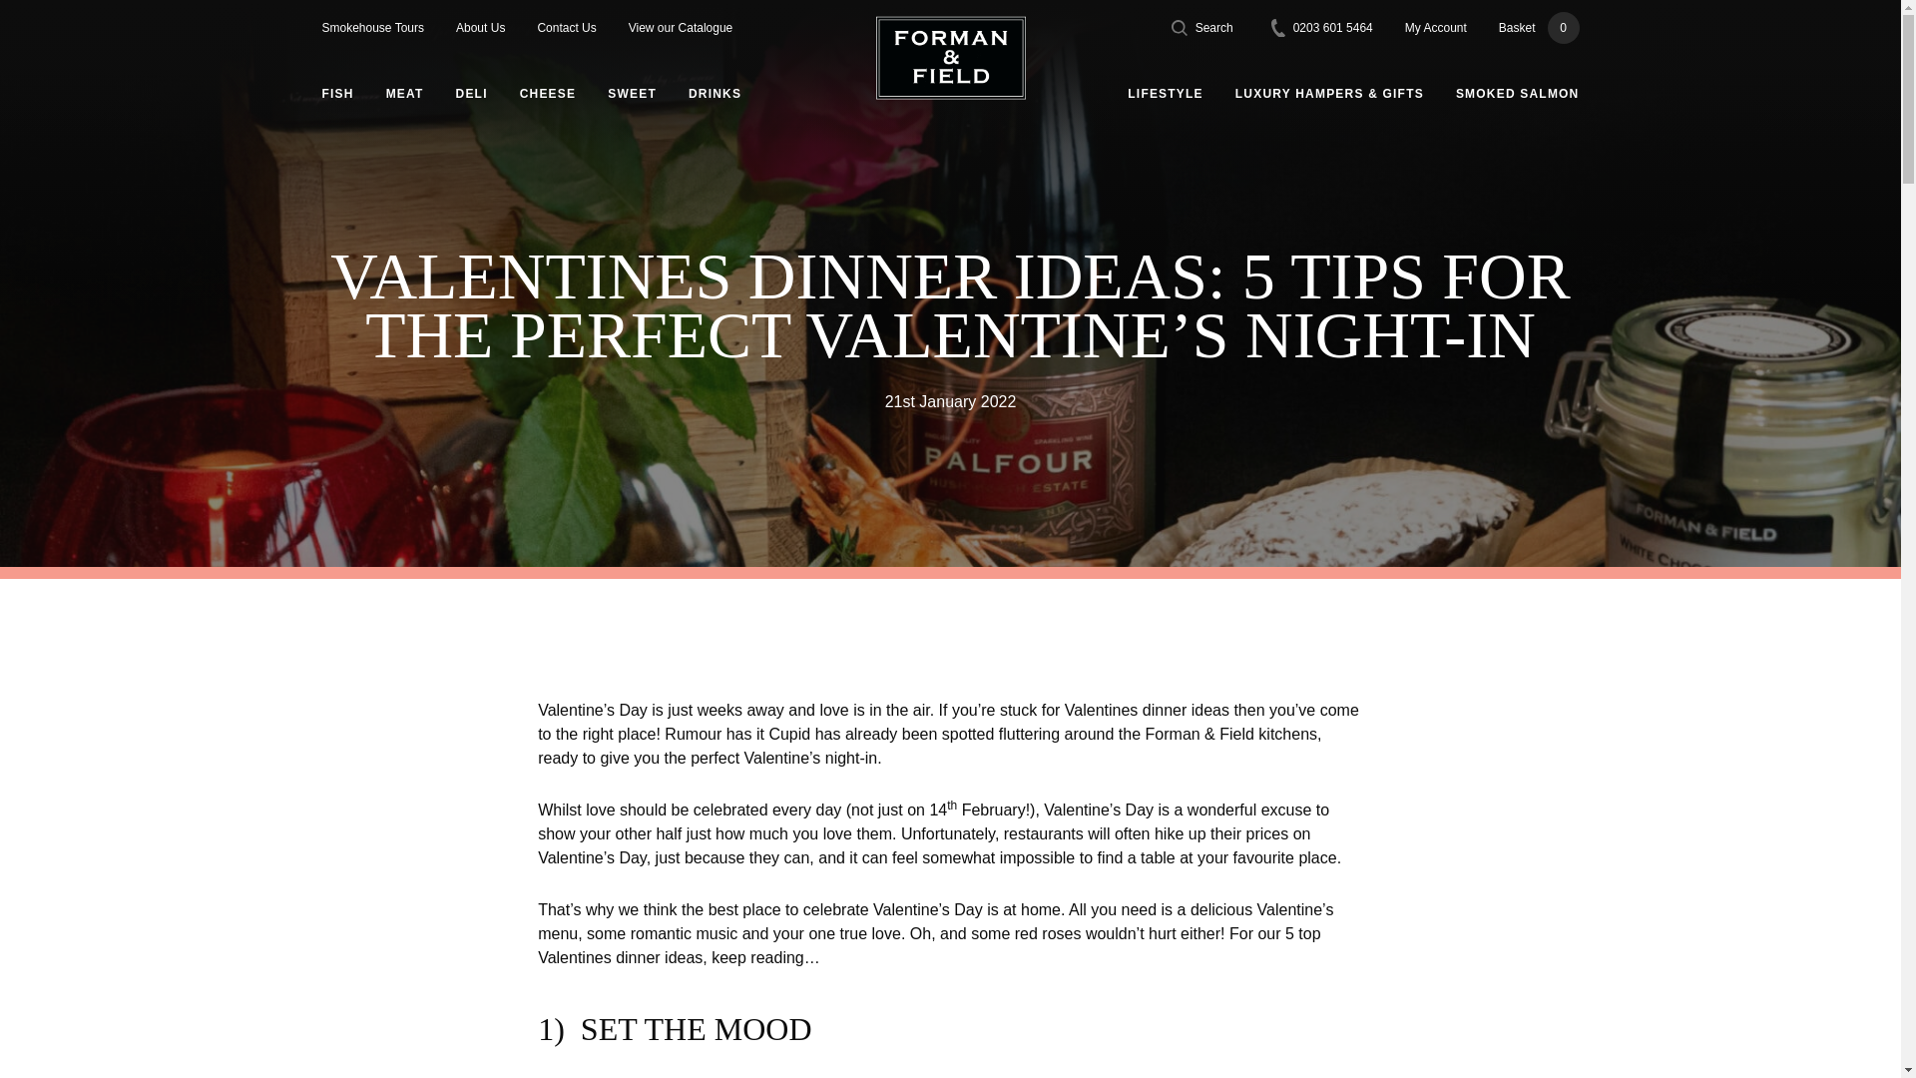 The image size is (1916, 1078). What do you see at coordinates (1539, 28) in the screenshot?
I see `0203 601 5464` at bounding box center [1539, 28].